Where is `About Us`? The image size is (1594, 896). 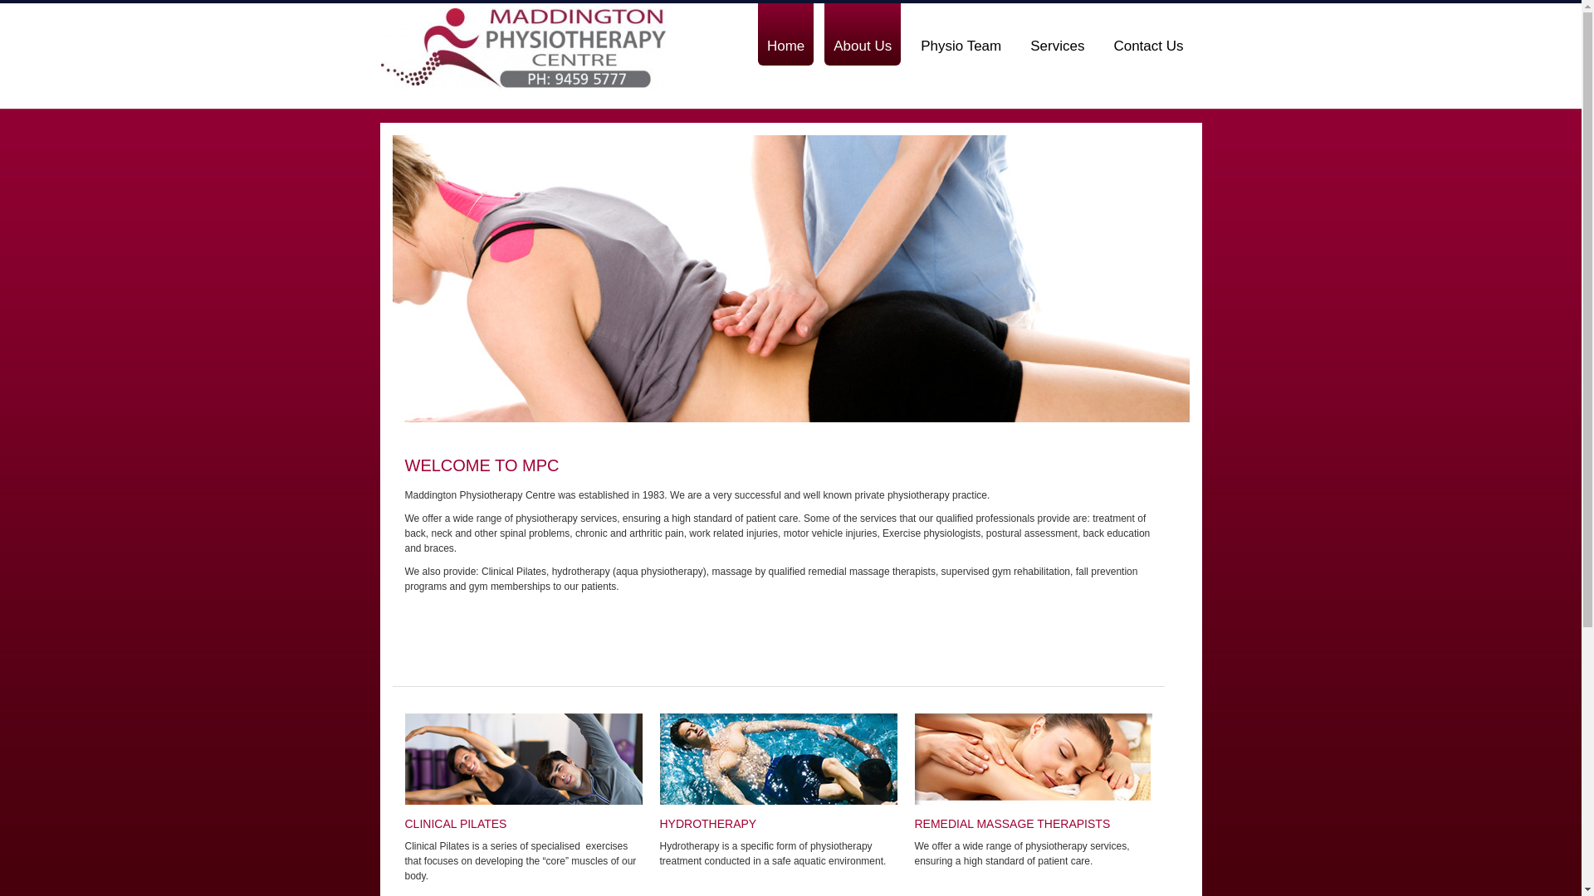 About Us is located at coordinates (863, 35).